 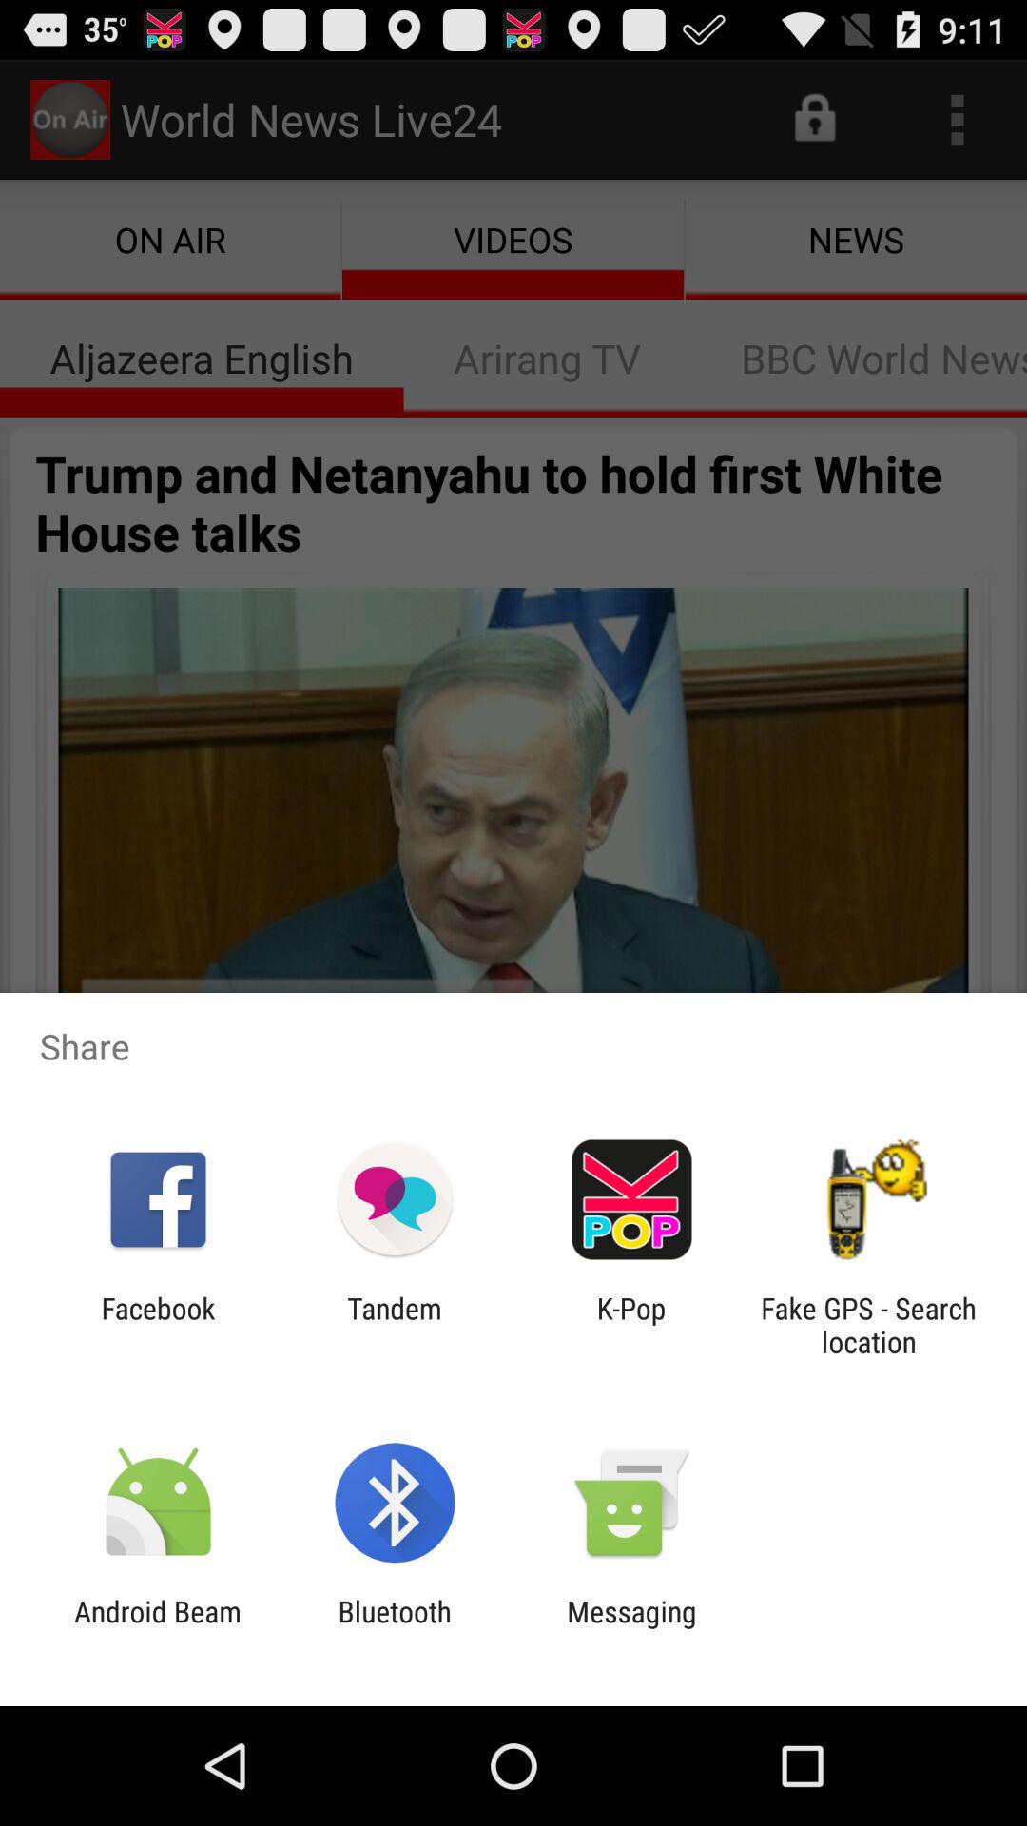 What do you see at coordinates (394, 1628) in the screenshot?
I see `flip to the bluetooth` at bounding box center [394, 1628].